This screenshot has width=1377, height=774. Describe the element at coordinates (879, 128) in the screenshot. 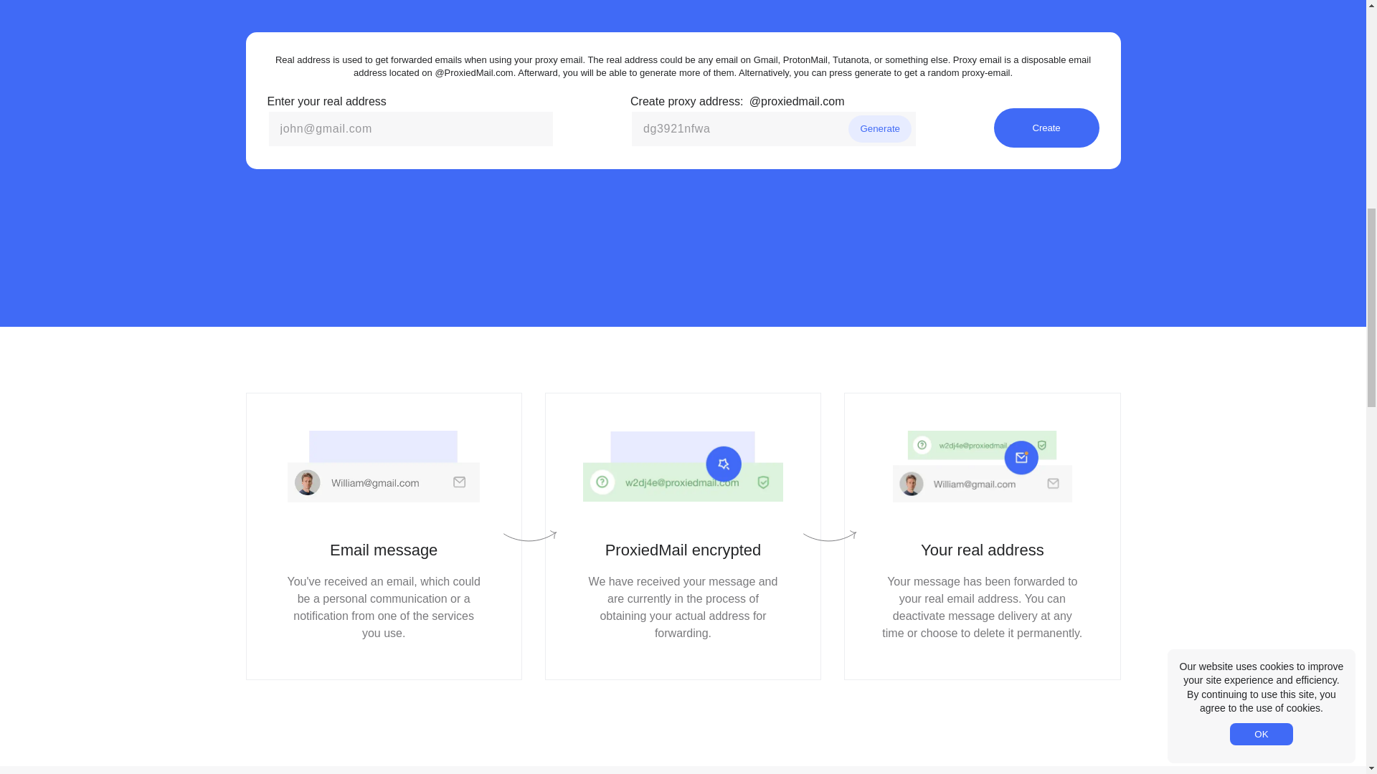

I see `Generate` at that location.